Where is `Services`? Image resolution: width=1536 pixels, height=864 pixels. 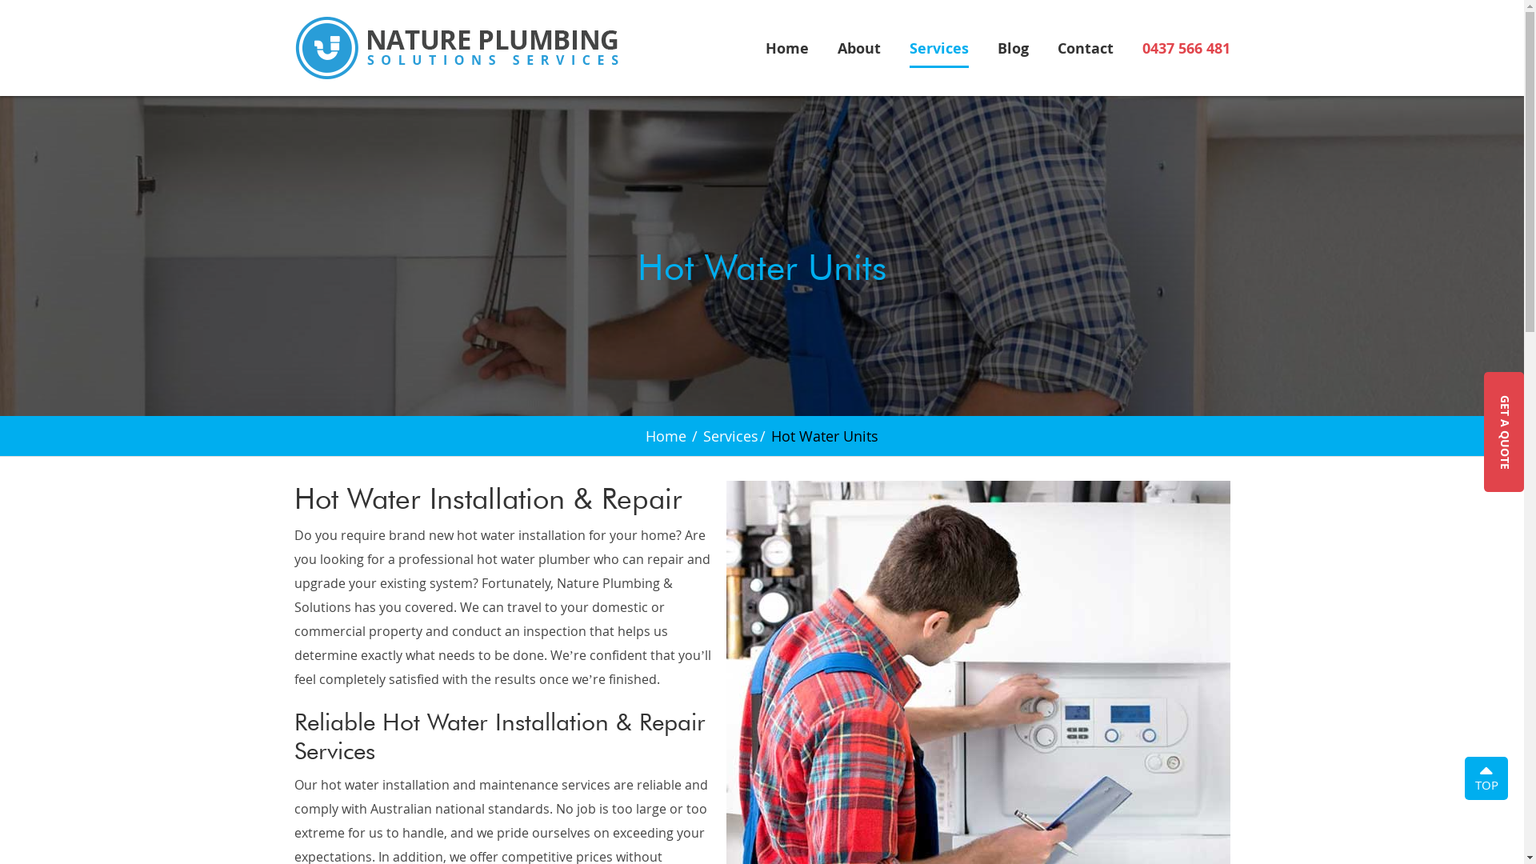 Services is located at coordinates (938, 52).